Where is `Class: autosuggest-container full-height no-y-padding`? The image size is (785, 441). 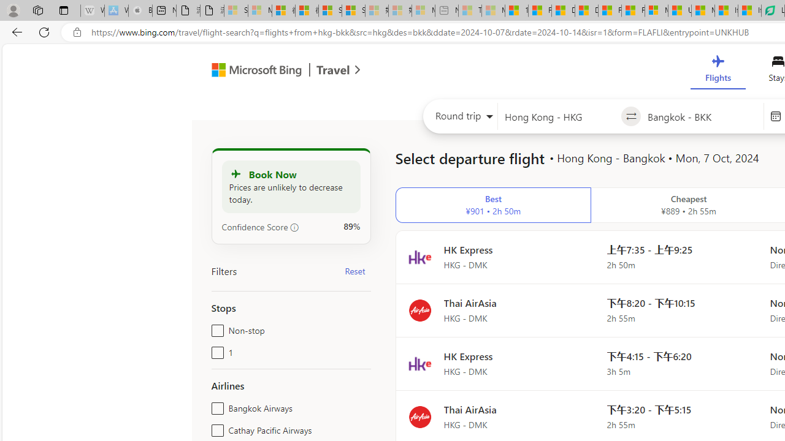
Class: autosuggest-container full-height no-y-padding is located at coordinates (702, 116).